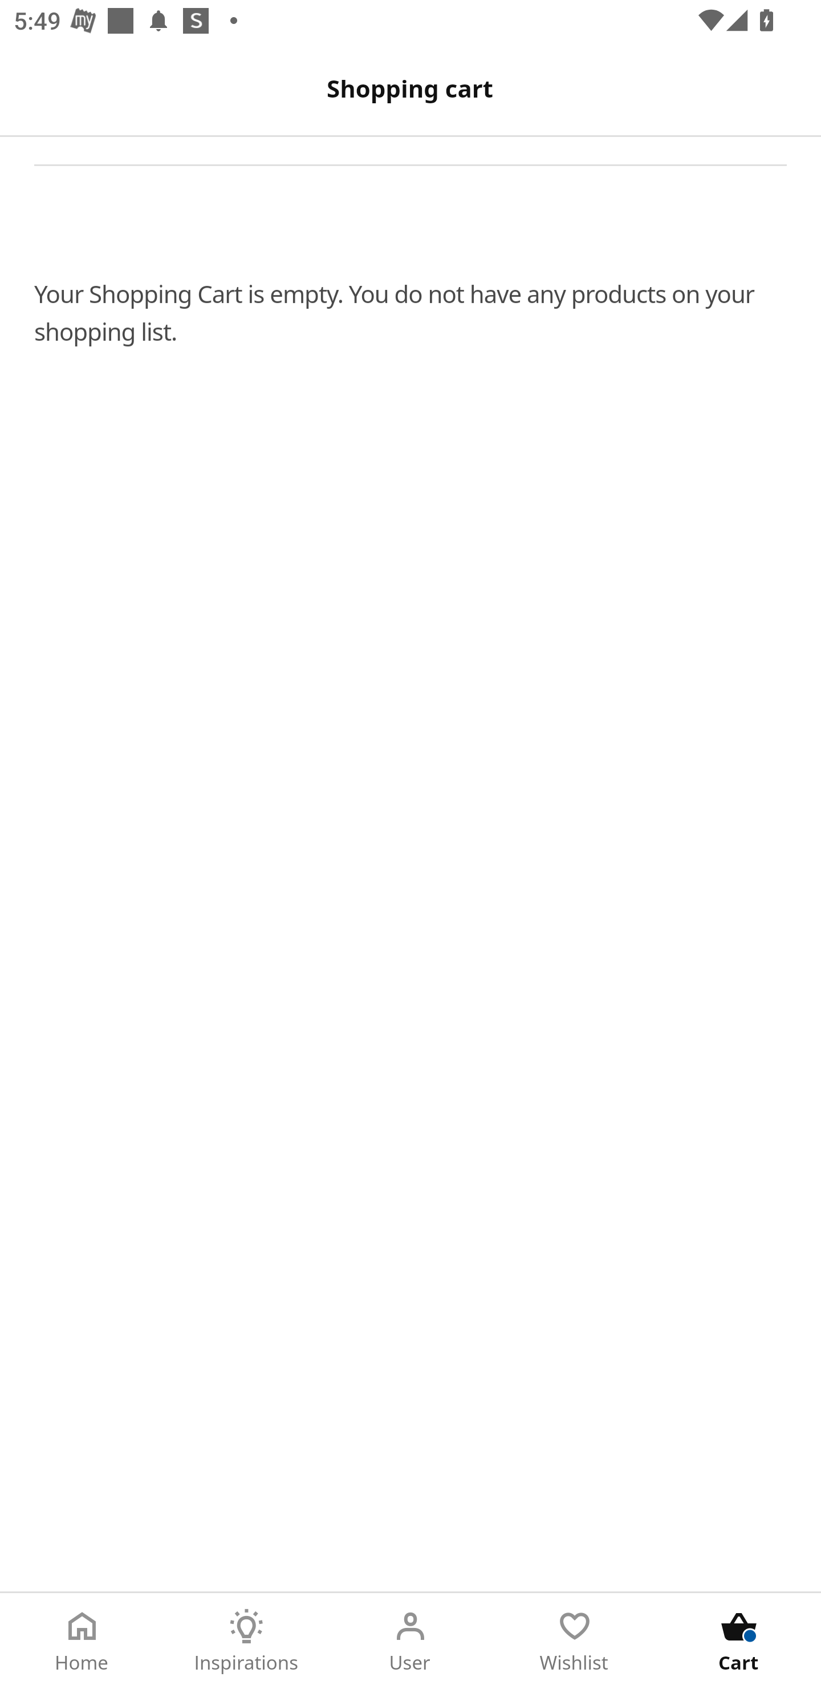  What do you see at coordinates (410, 1641) in the screenshot?
I see `User
Tab 3 of 5` at bounding box center [410, 1641].